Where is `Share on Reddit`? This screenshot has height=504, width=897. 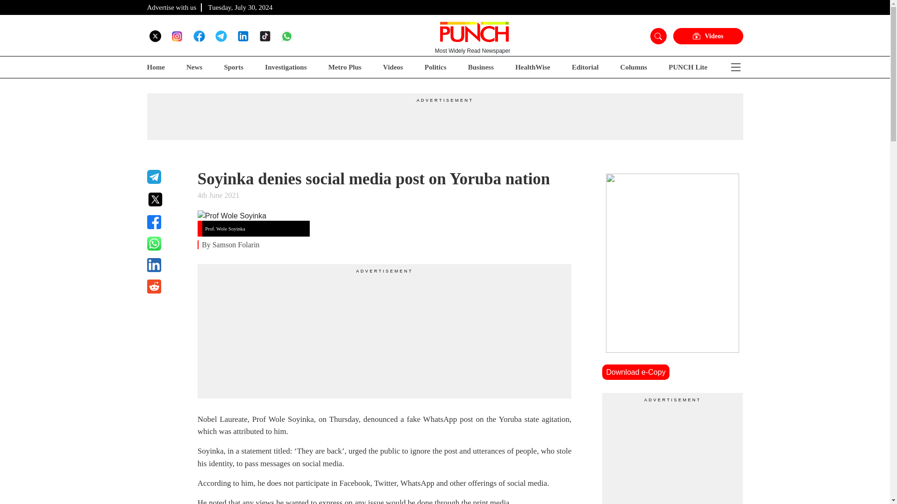 Share on Reddit is located at coordinates (166, 287).